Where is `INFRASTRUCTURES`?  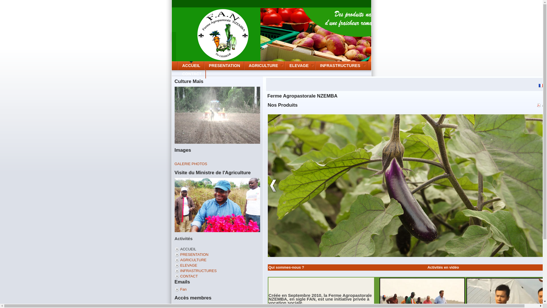 INFRASTRUCTURES is located at coordinates (341, 66).